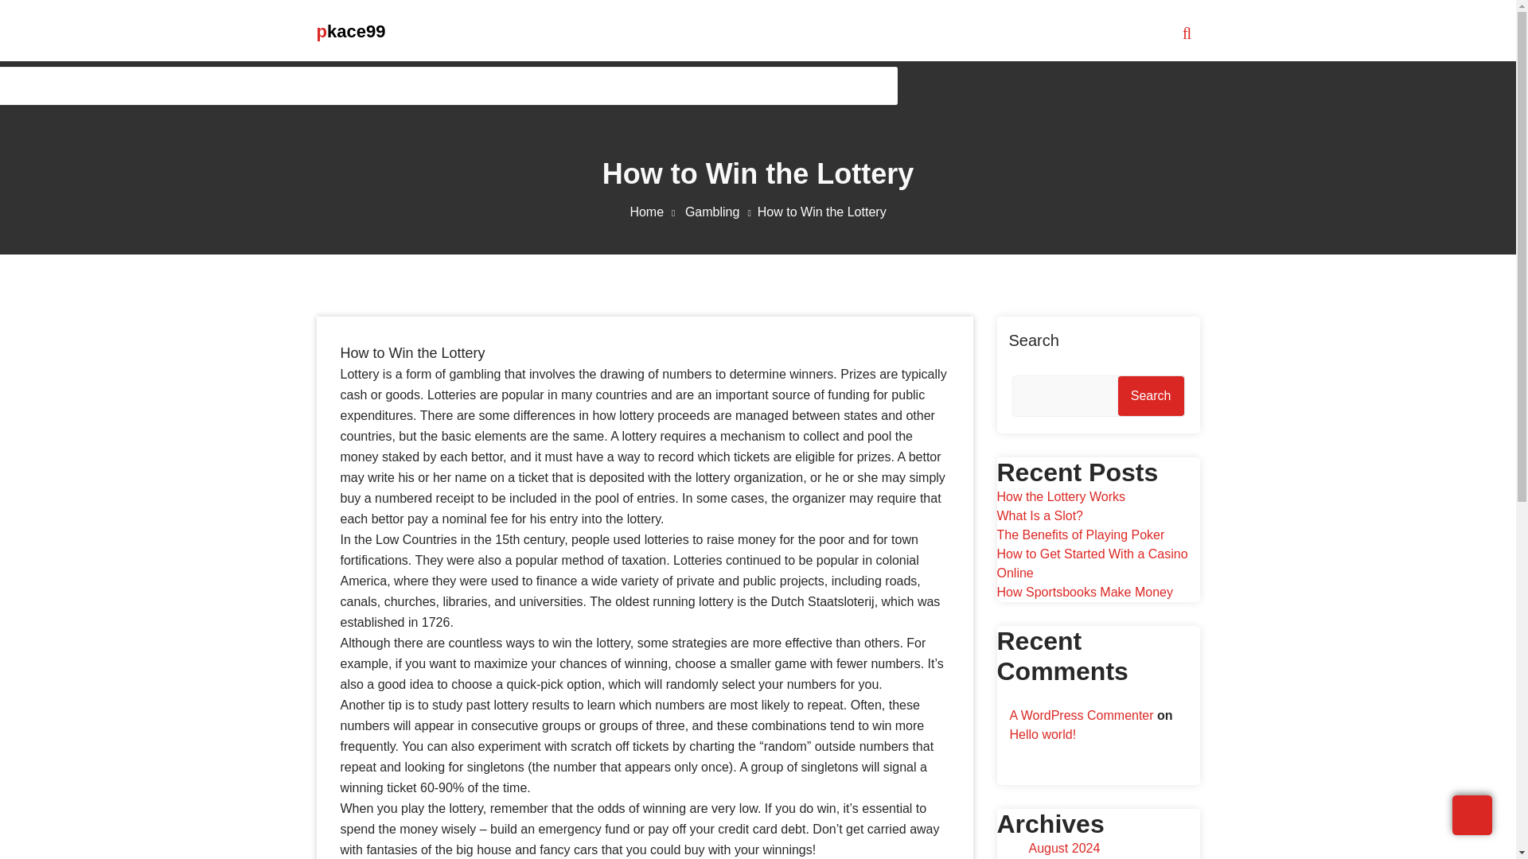  I want to click on August 2024, so click(1064, 848).